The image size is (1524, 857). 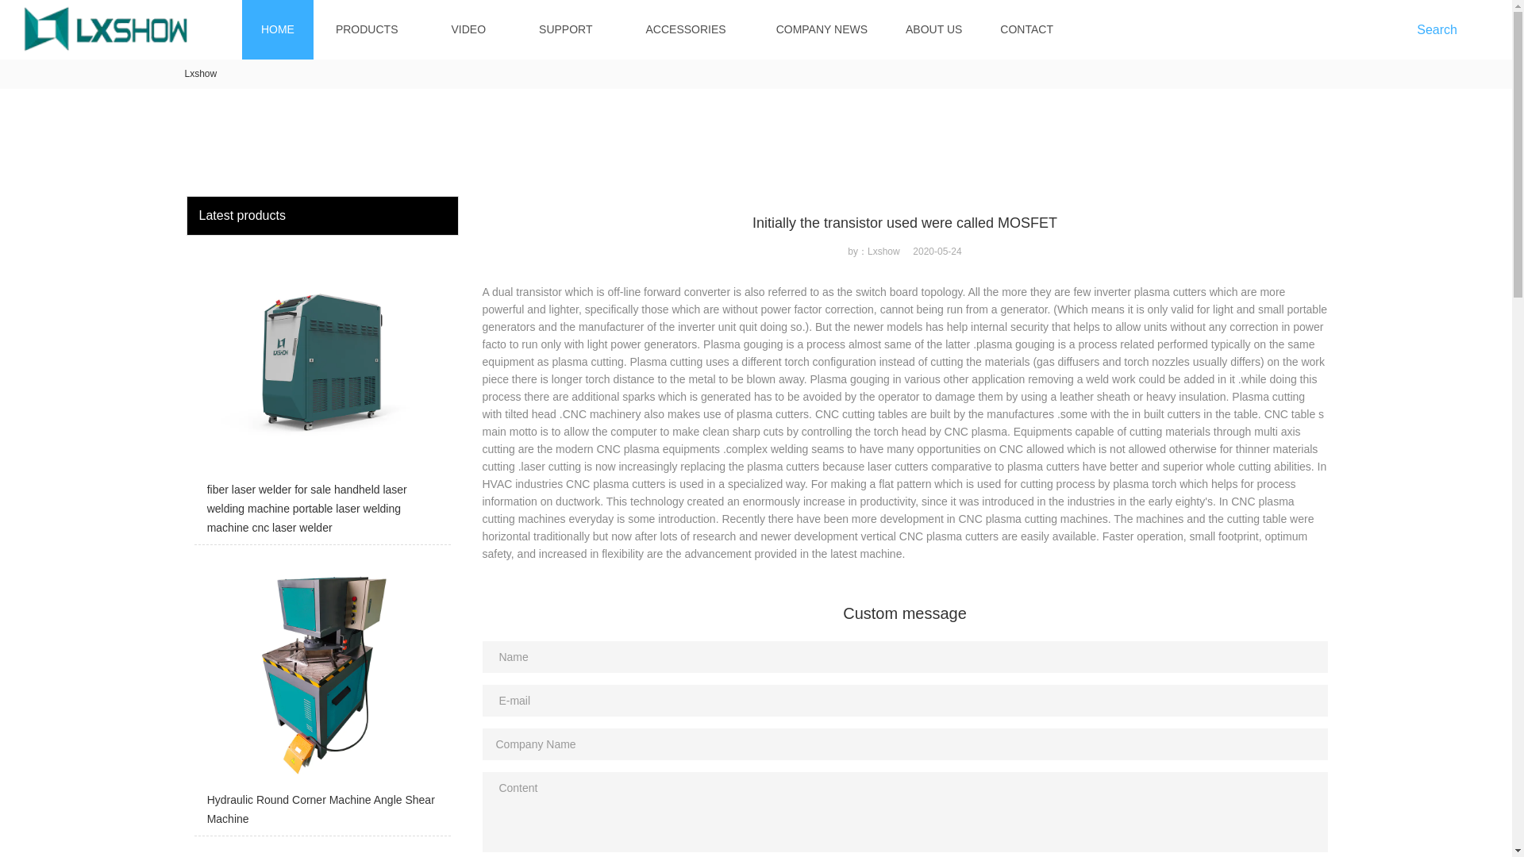 I want to click on PRODUCTS, so click(x=367, y=29).